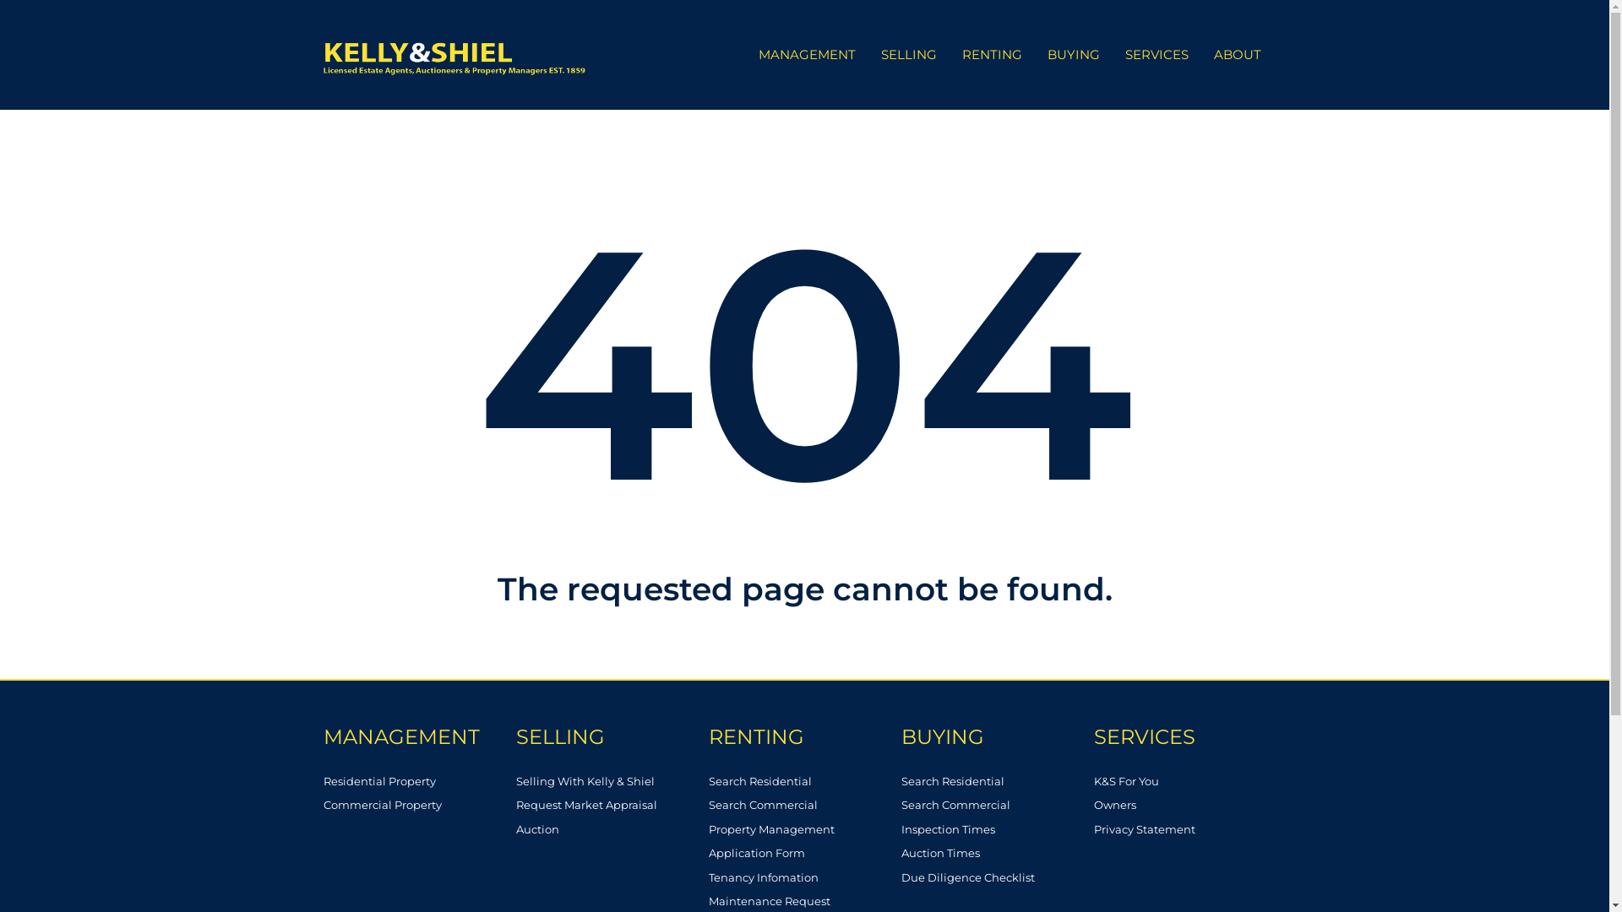 The image size is (1622, 912). What do you see at coordinates (909, 54) in the screenshot?
I see `SELLING` at bounding box center [909, 54].